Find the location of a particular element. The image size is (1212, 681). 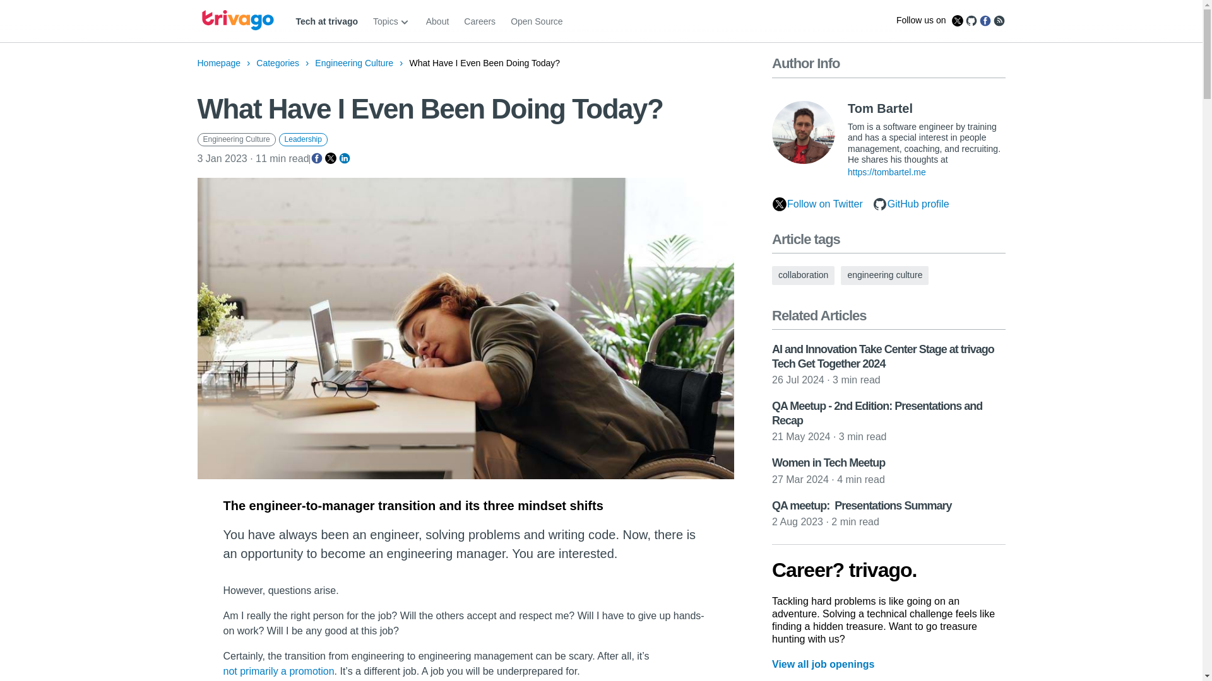

Categories is located at coordinates (278, 63).